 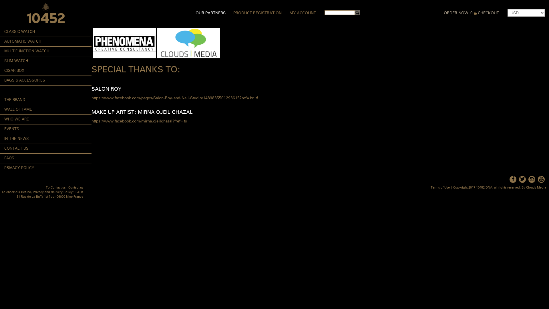 I want to click on MY ACCOUNT, so click(x=303, y=13).